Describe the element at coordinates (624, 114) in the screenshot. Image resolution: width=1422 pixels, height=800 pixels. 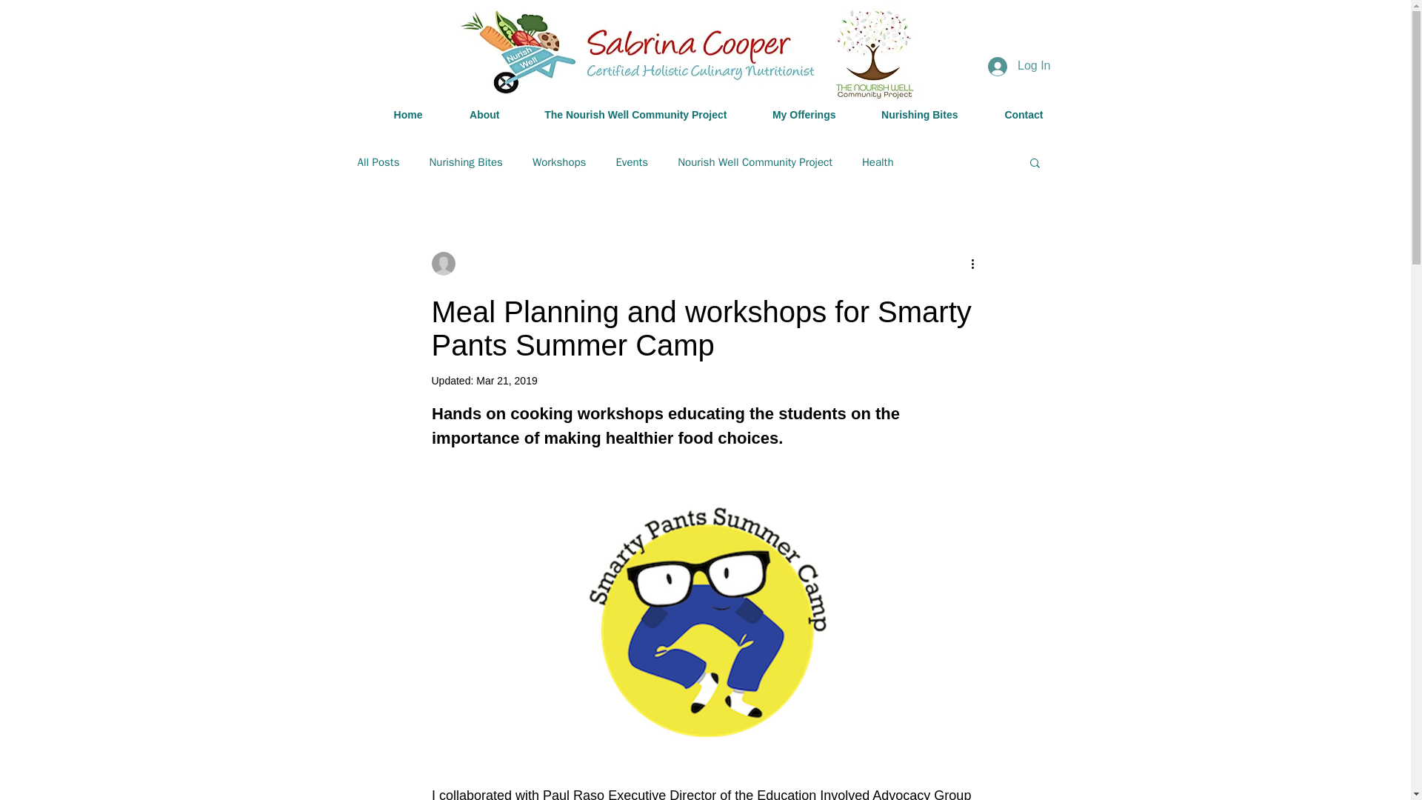
I see `The Nourish Well Community Project` at that location.